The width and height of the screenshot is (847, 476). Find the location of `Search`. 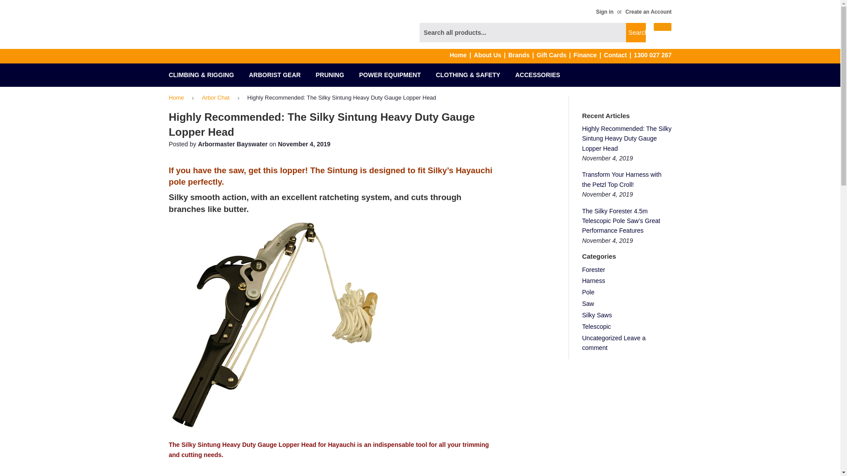

Search is located at coordinates (635, 33).